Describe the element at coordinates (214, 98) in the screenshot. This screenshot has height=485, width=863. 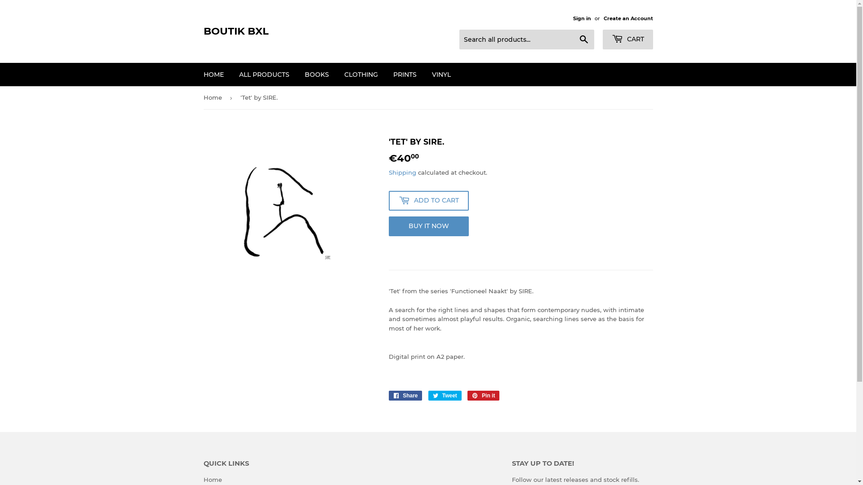
I see `Home` at that location.